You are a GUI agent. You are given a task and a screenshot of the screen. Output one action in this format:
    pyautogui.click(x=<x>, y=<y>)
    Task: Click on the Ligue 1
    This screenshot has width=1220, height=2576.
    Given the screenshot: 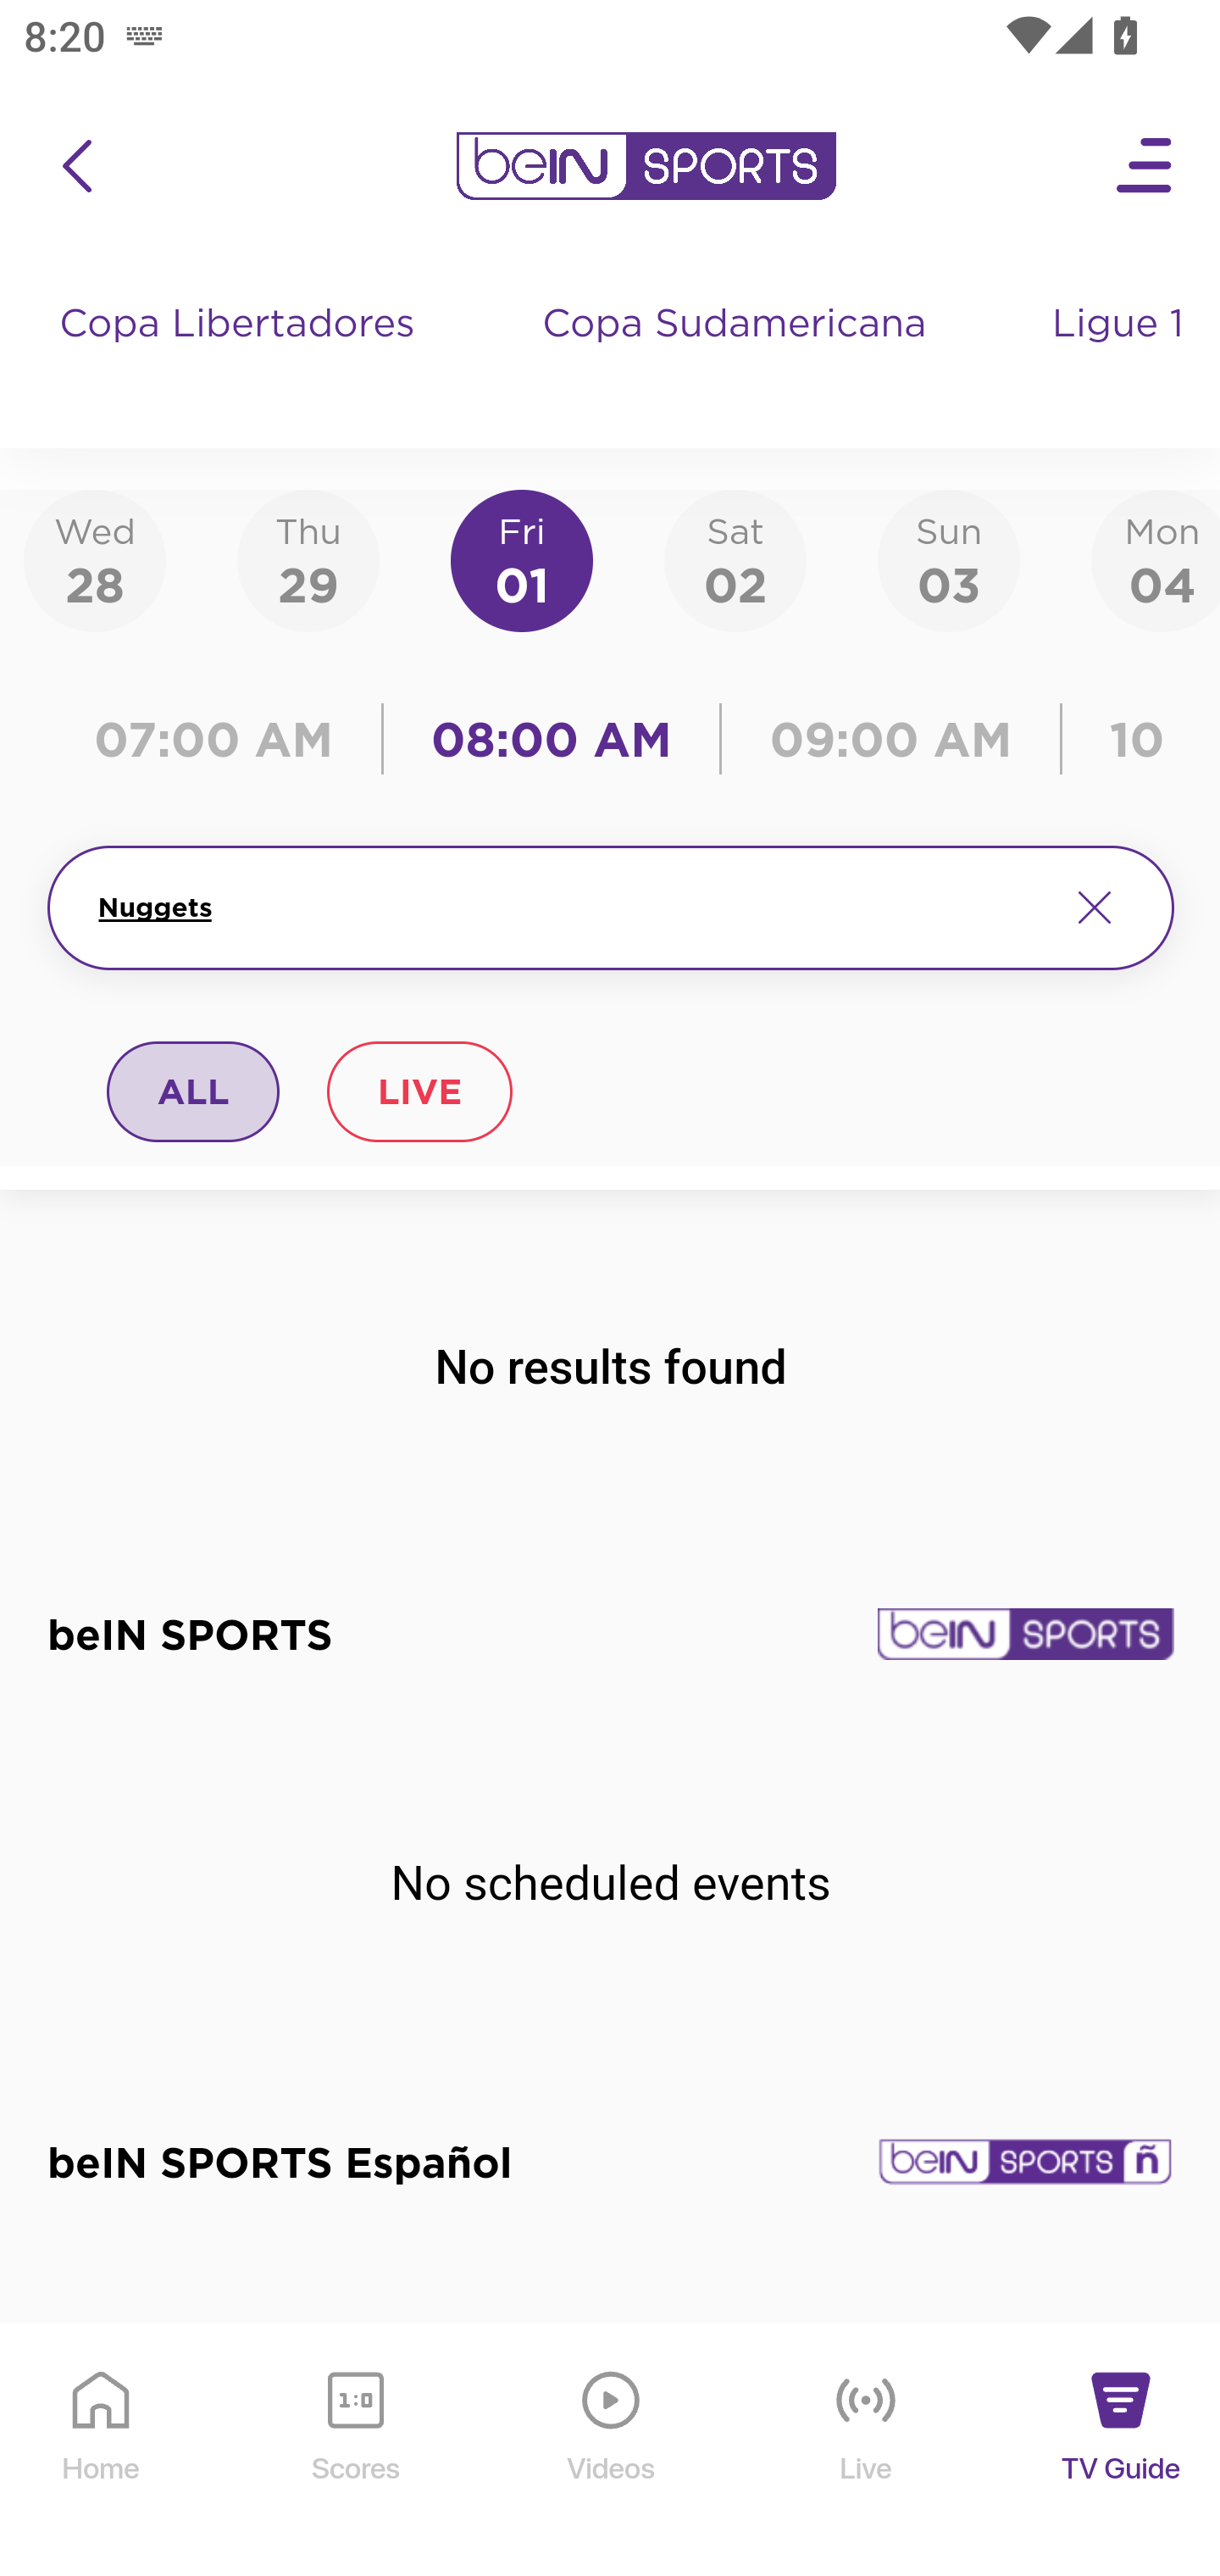 What is the action you would take?
    pyautogui.click(x=1121, y=356)
    